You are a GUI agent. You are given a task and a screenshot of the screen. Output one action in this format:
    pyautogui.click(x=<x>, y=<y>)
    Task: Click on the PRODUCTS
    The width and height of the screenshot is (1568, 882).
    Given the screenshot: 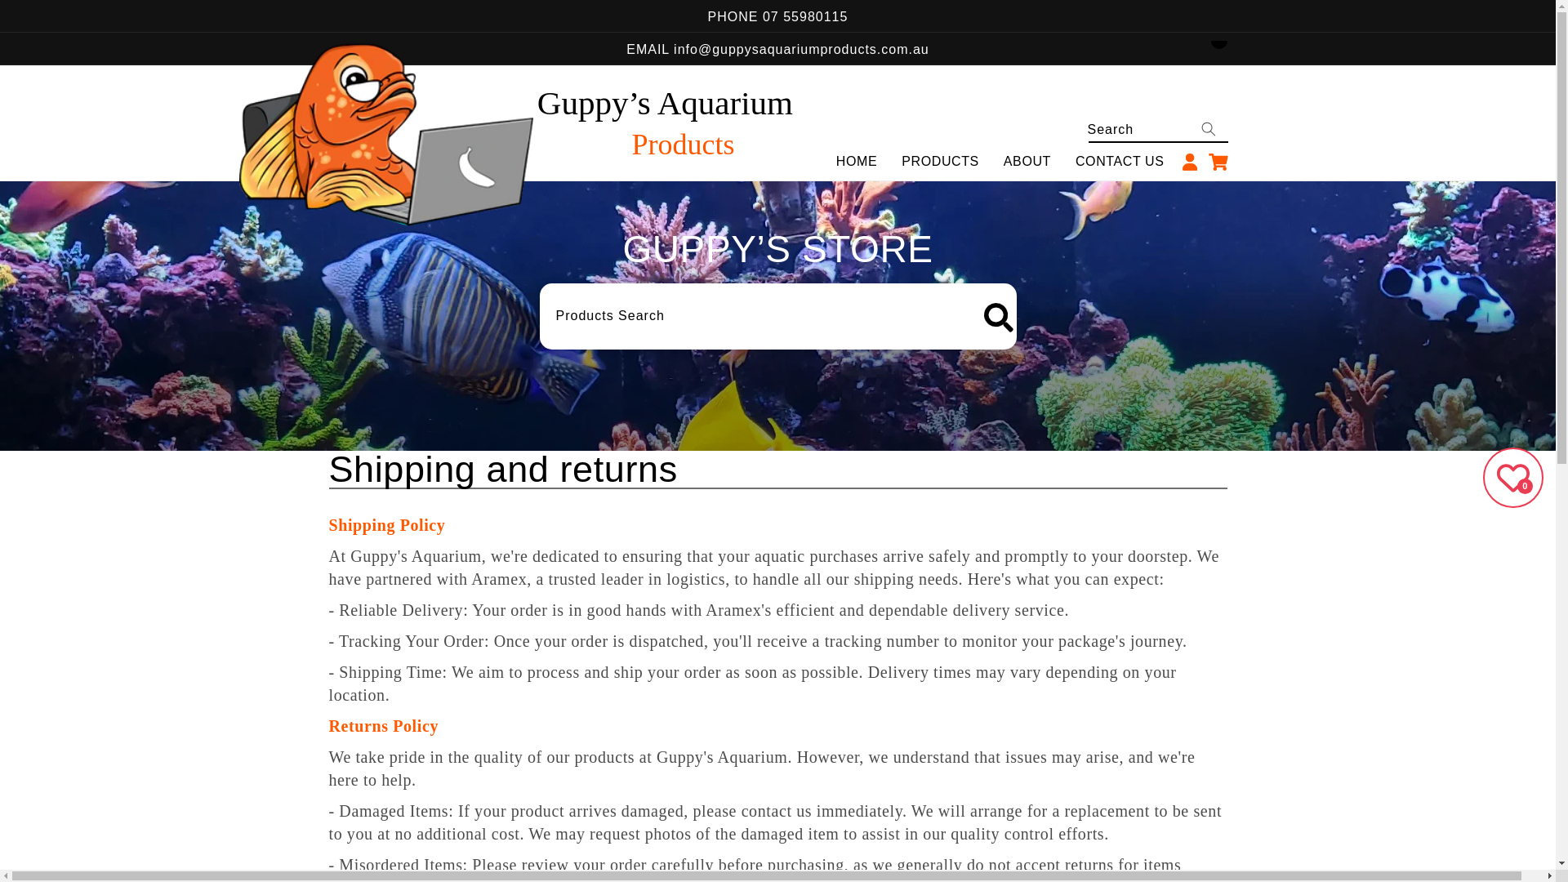 What is the action you would take?
    pyautogui.click(x=939, y=162)
    